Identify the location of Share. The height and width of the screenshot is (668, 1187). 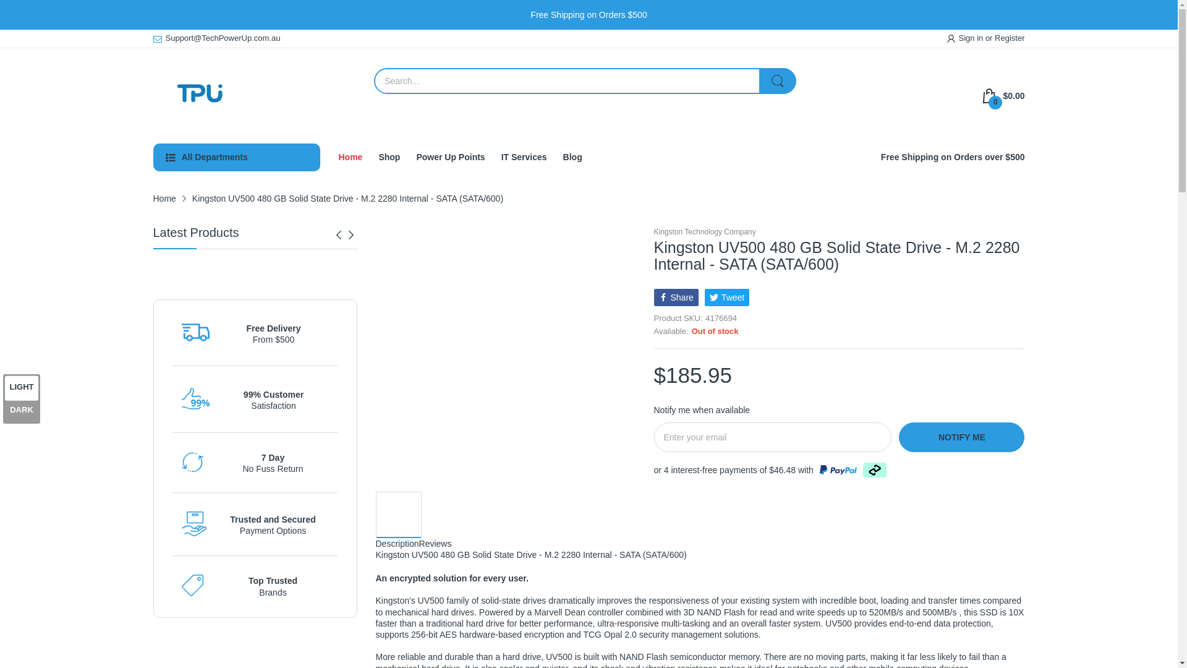
(676, 297).